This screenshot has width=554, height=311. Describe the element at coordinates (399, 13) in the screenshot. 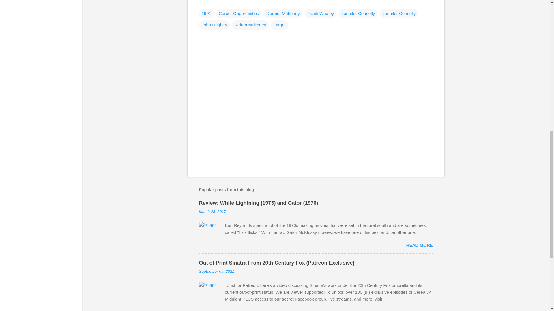

I see `Jennifer Connolly` at that location.